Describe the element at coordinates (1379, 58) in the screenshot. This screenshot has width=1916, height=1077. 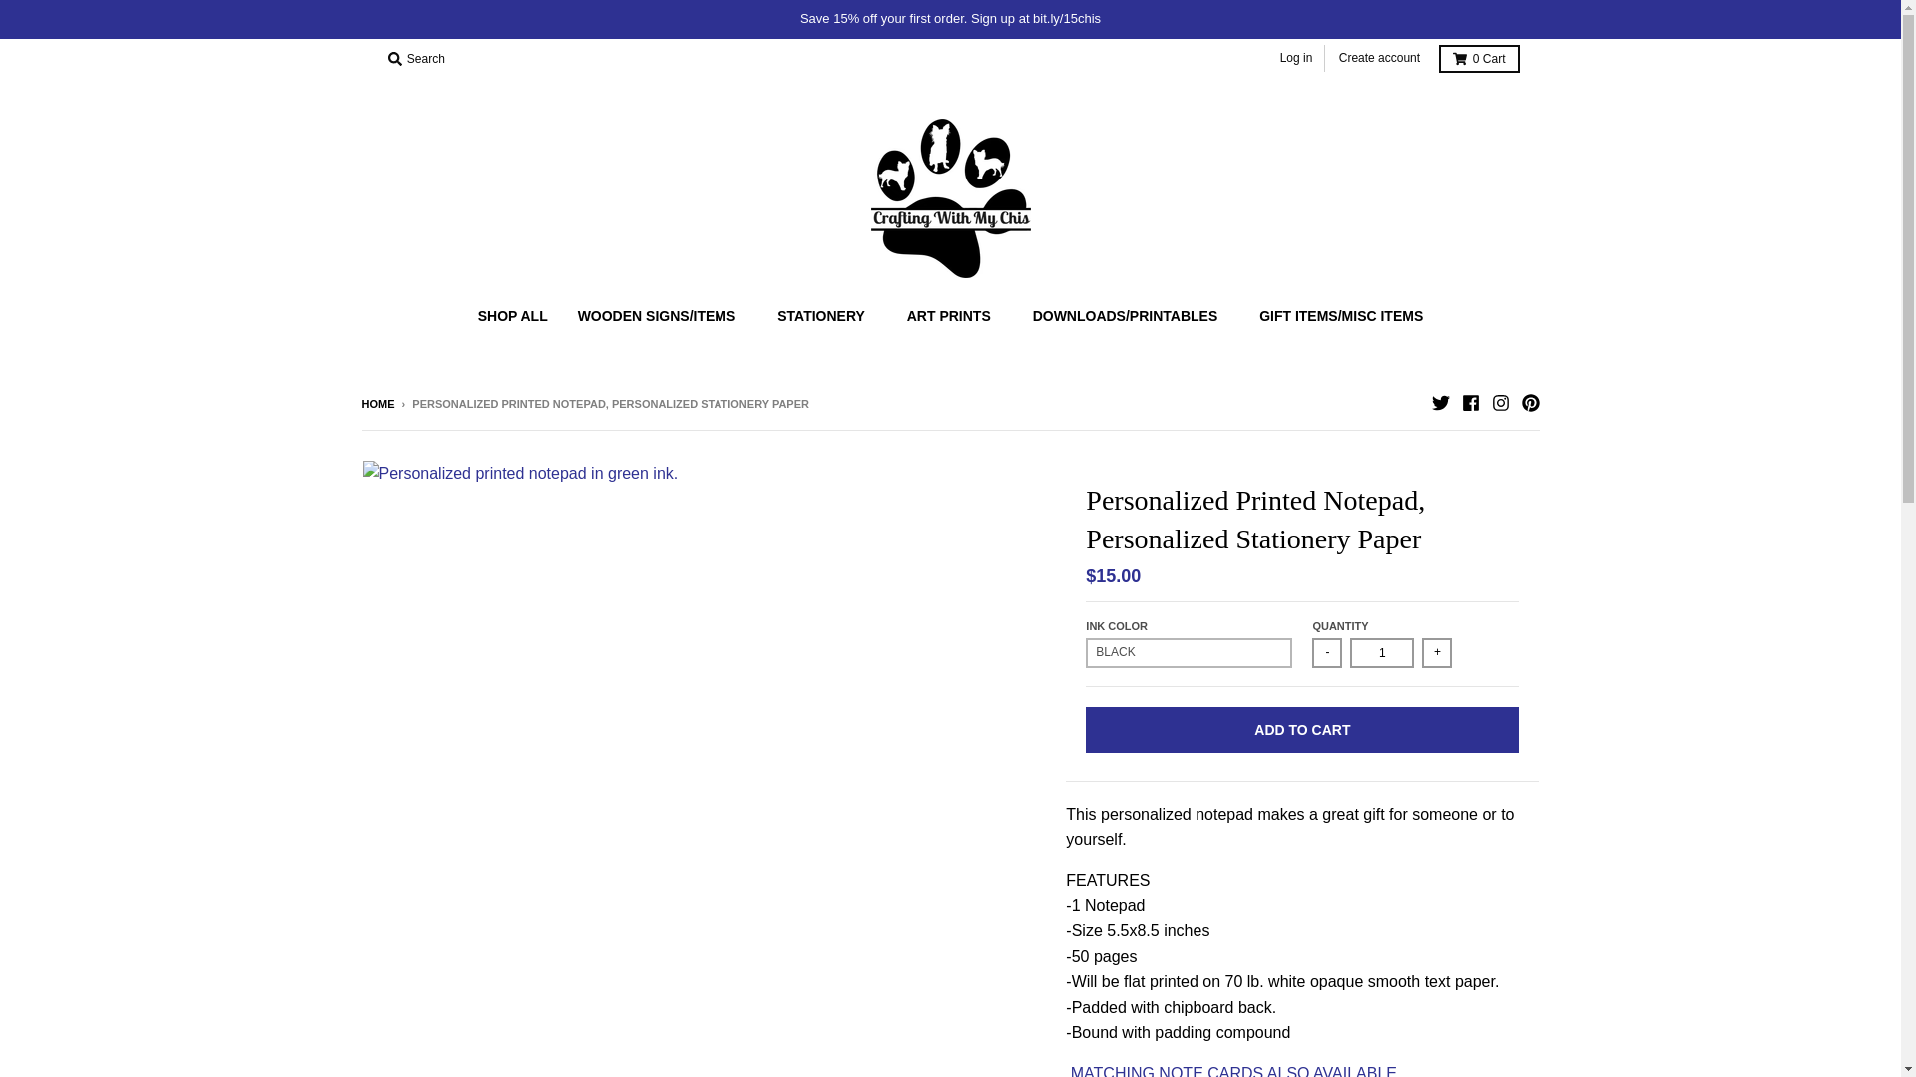
I see `Create account` at that location.